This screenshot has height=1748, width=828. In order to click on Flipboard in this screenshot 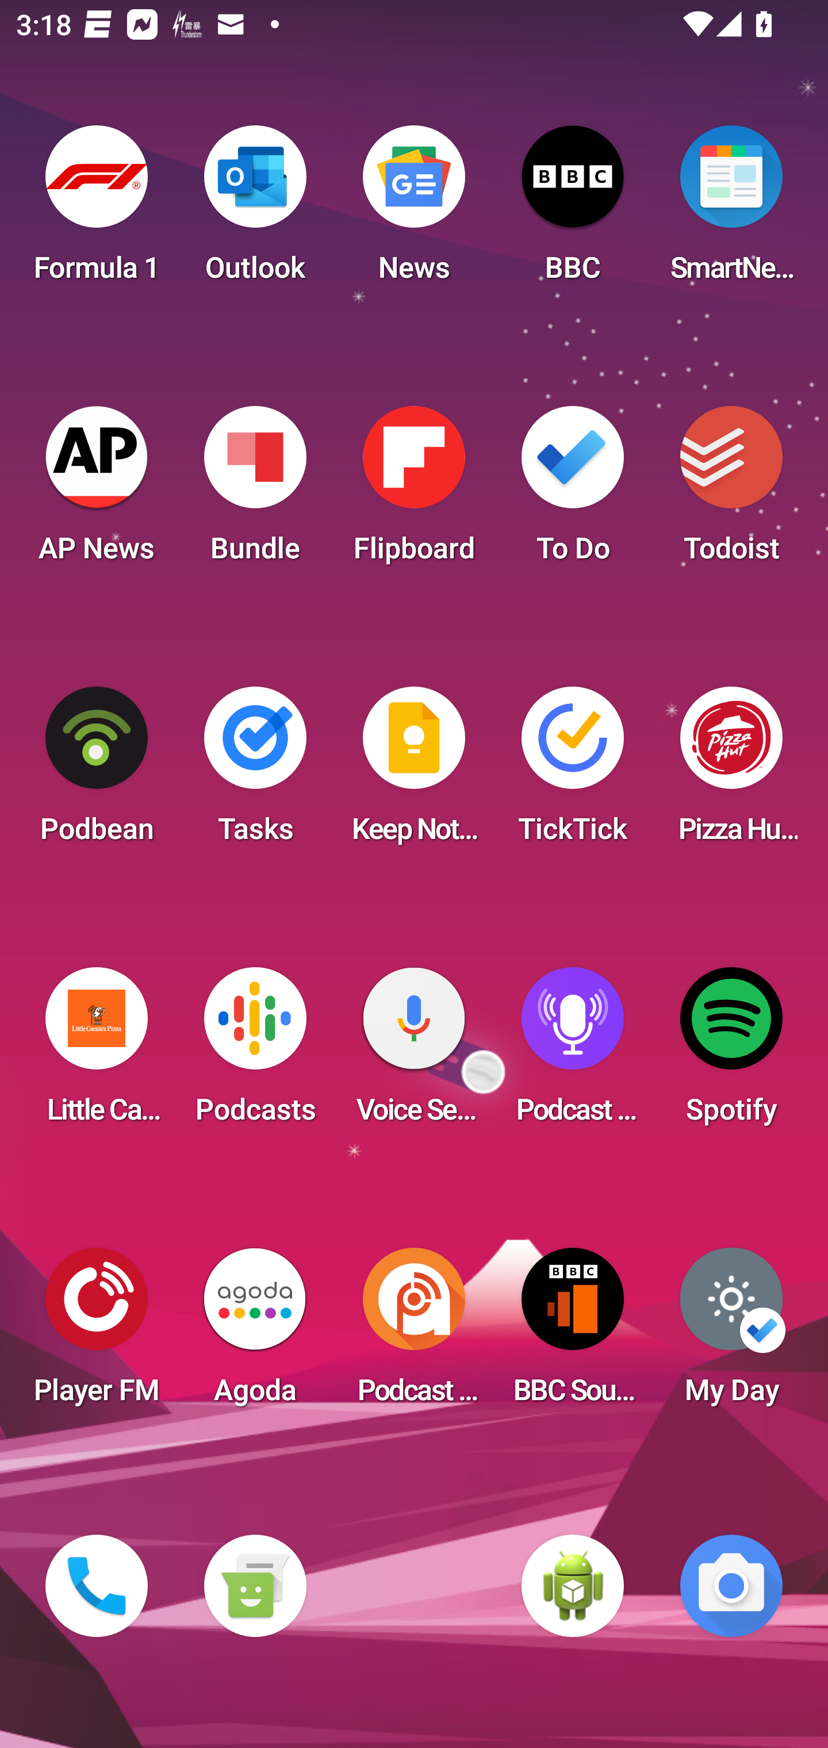, I will do `click(414, 491)`.